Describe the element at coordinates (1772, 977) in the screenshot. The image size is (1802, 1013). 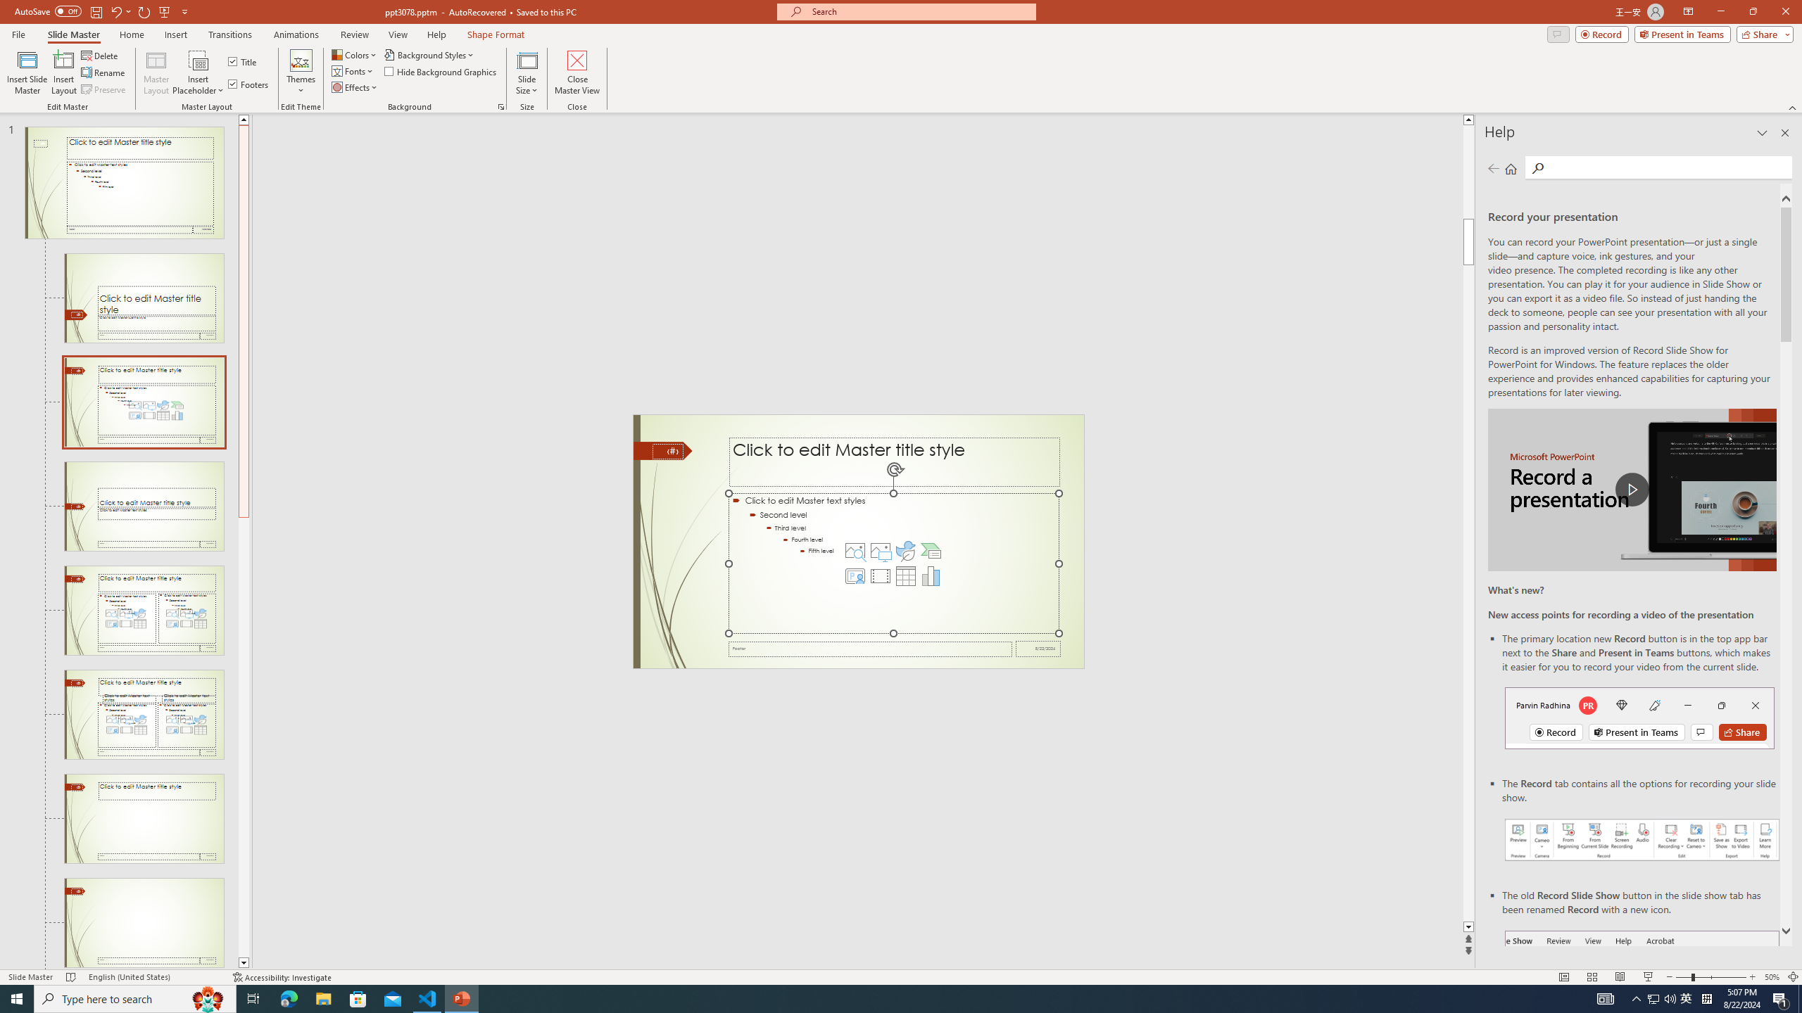
I see `Zoom 50%` at that location.